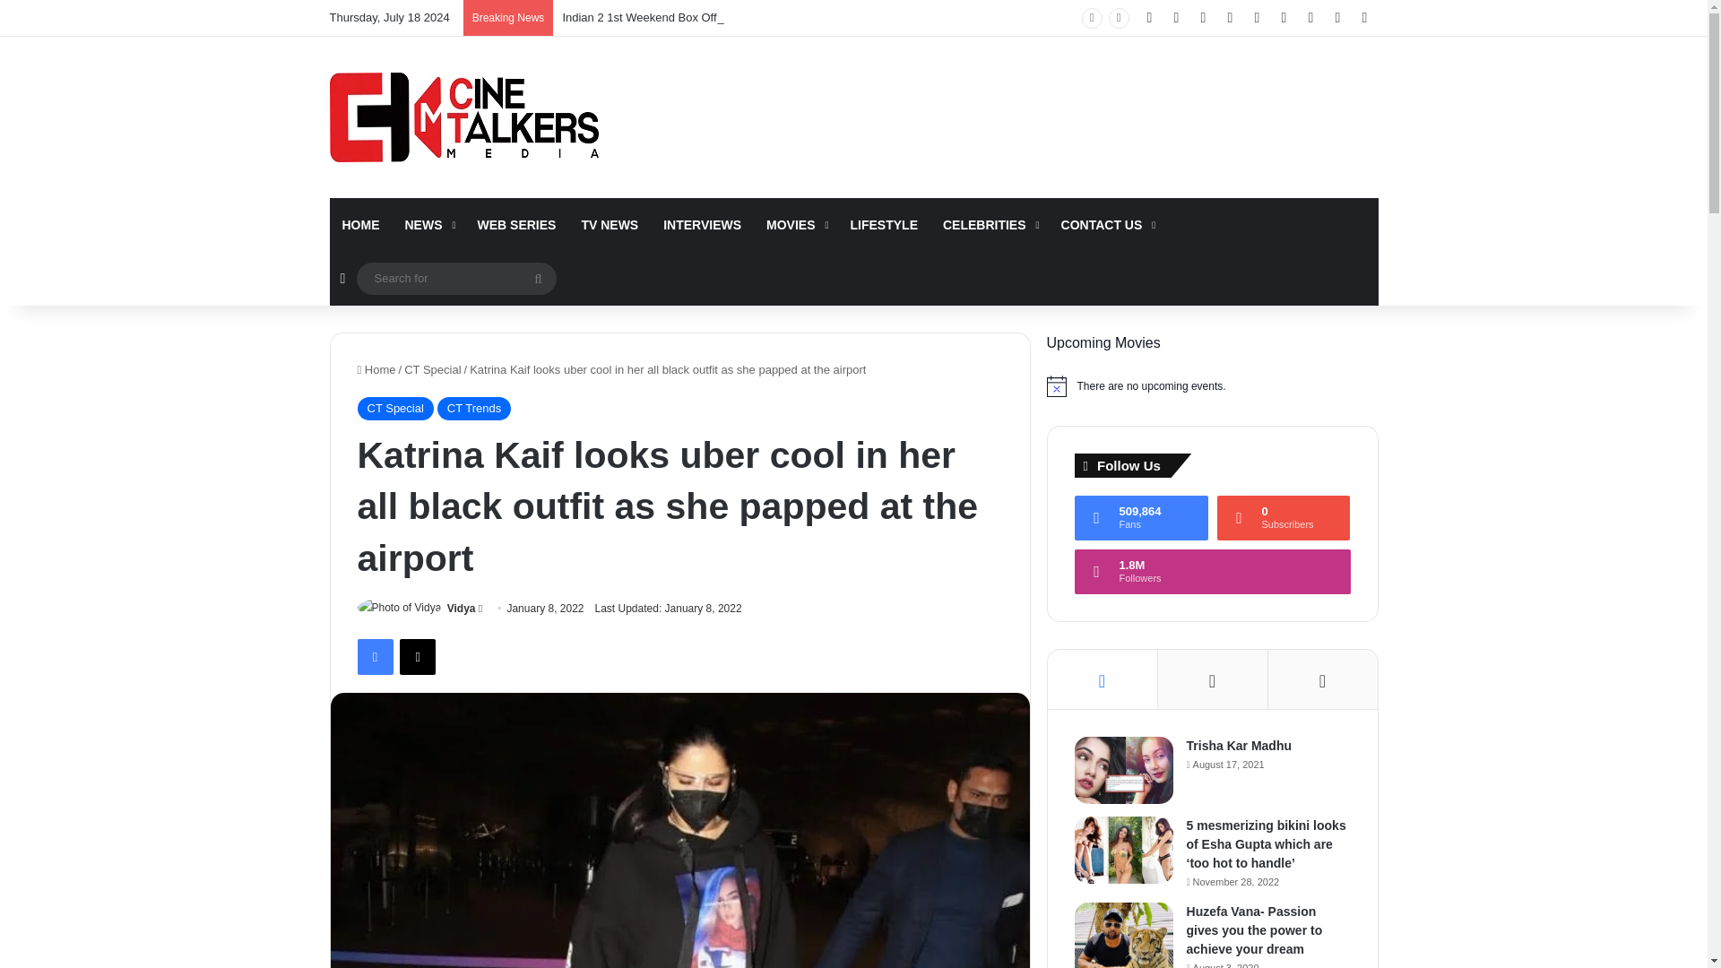 The image size is (1721, 968). Describe the element at coordinates (1176, 18) in the screenshot. I see `X` at that location.